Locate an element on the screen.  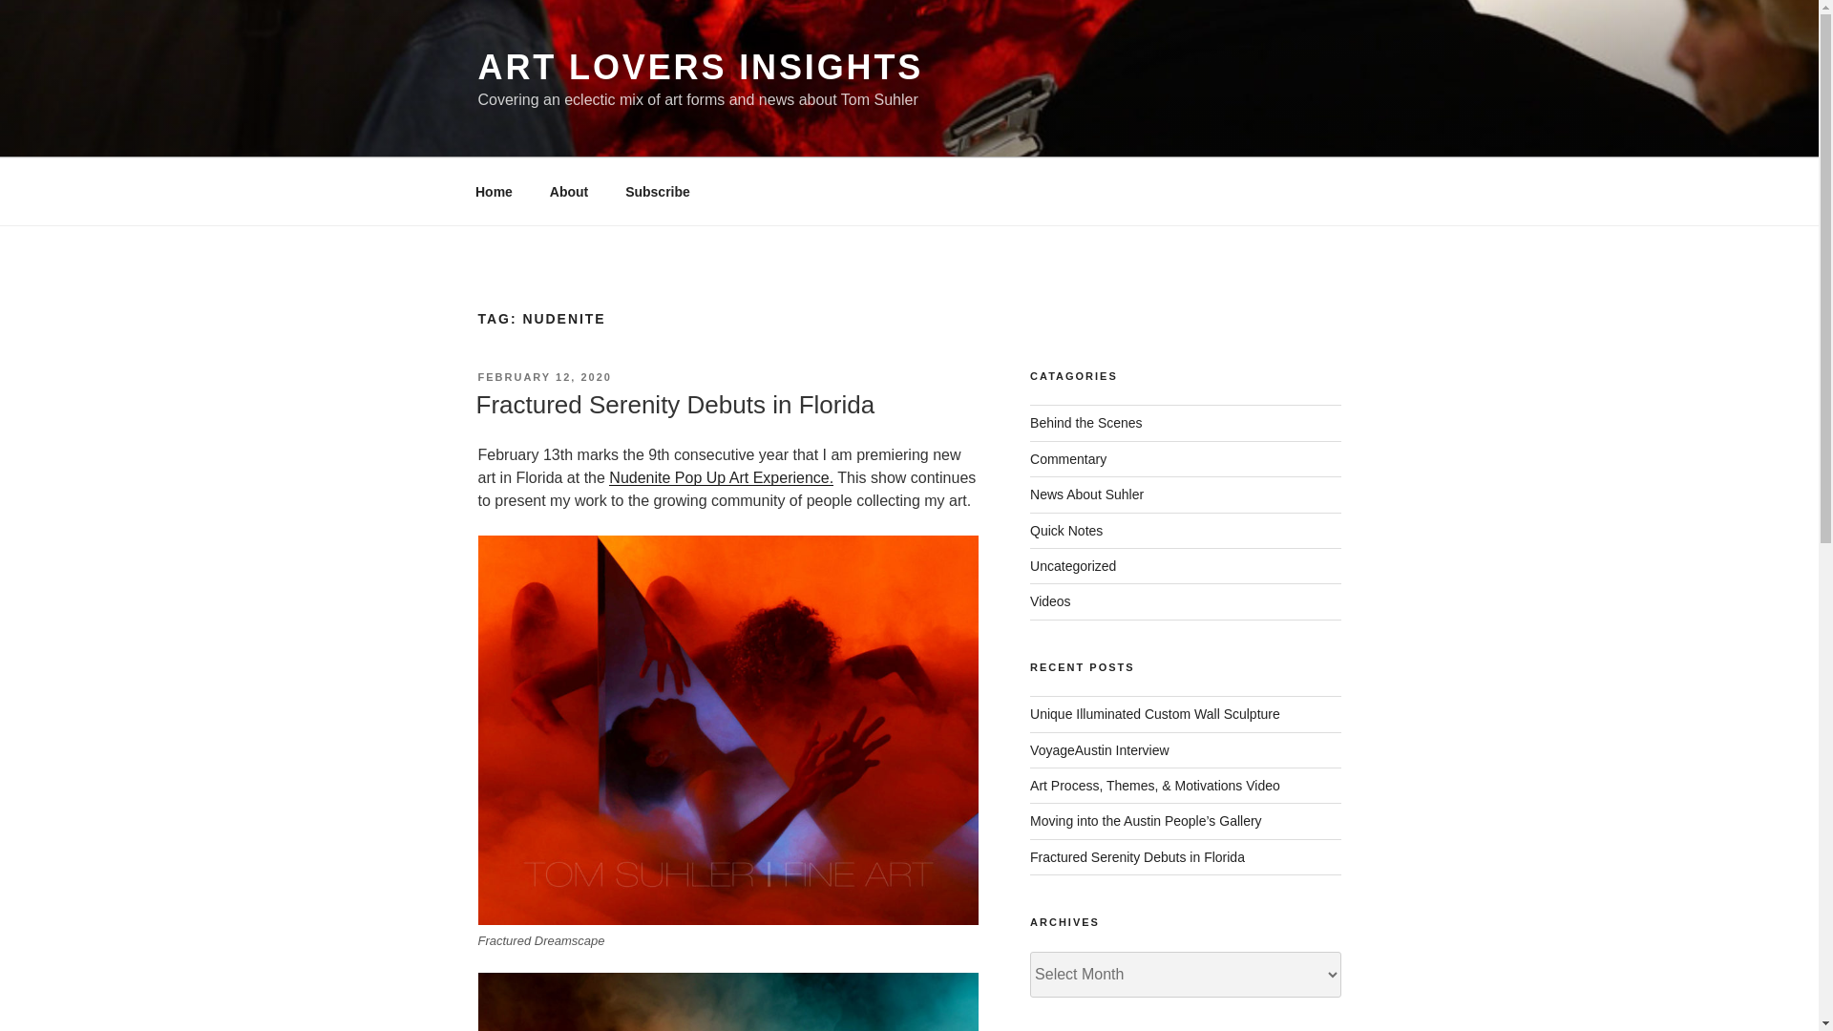
Home is located at coordinates (494, 191).